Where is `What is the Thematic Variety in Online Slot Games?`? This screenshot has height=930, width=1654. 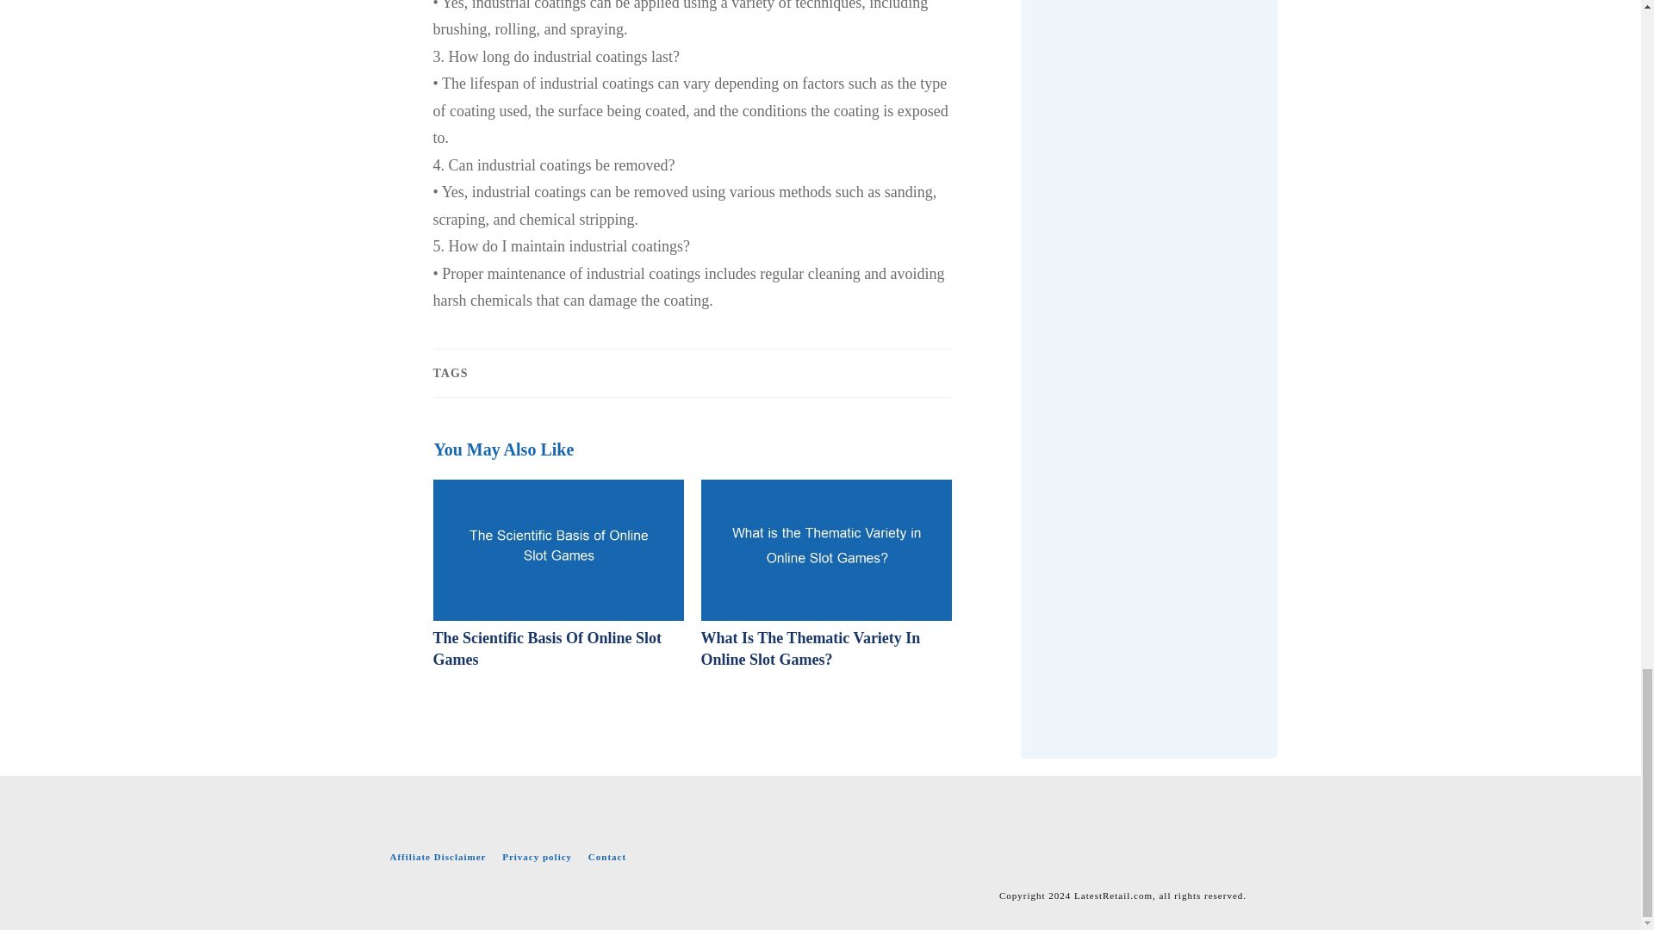
What is the Thematic Variety in Online Slot Games? is located at coordinates (811, 649).